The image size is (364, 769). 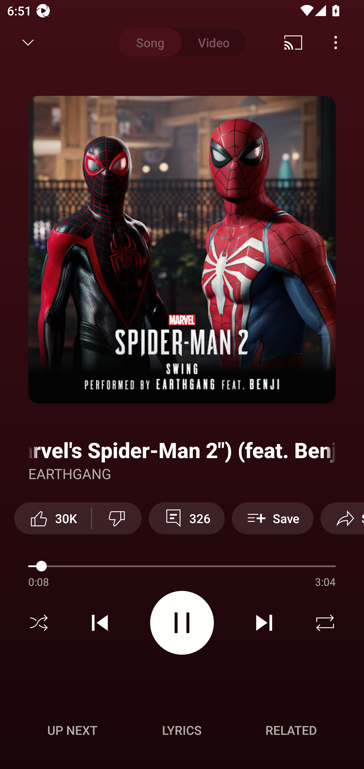 What do you see at coordinates (28, 42) in the screenshot?
I see `Minimize` at bounding box center [28, 42].